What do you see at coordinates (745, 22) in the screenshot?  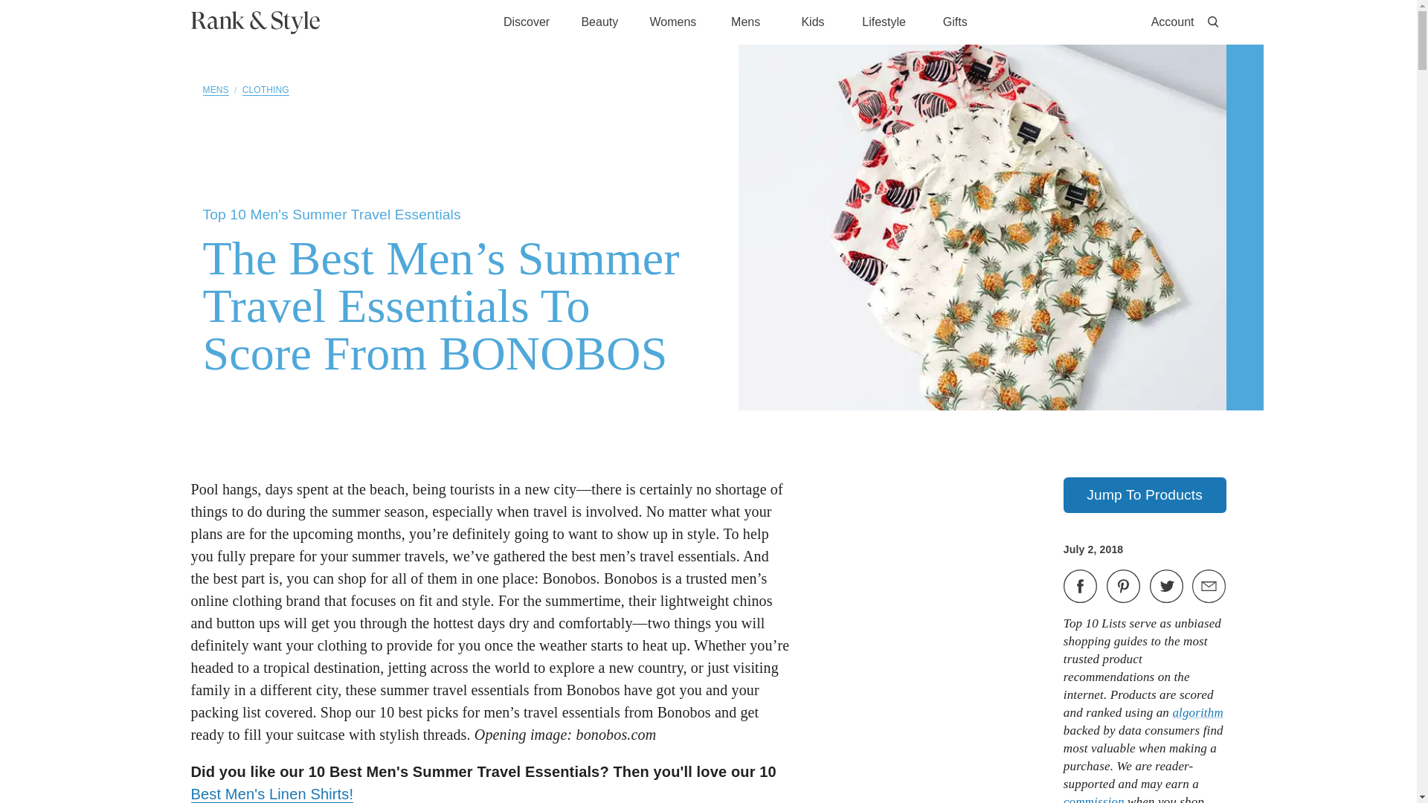 I see `Mens` at bounding box center [745, 22].